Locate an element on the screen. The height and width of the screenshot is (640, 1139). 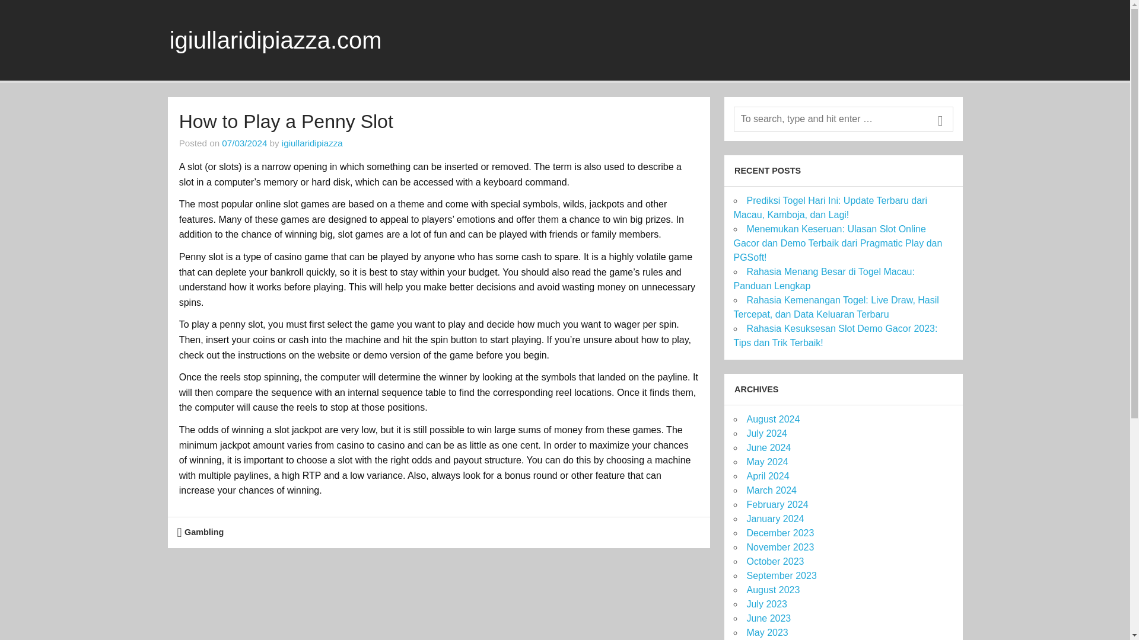
igiullaridipiazza.com is located at coordinates (275, 40).